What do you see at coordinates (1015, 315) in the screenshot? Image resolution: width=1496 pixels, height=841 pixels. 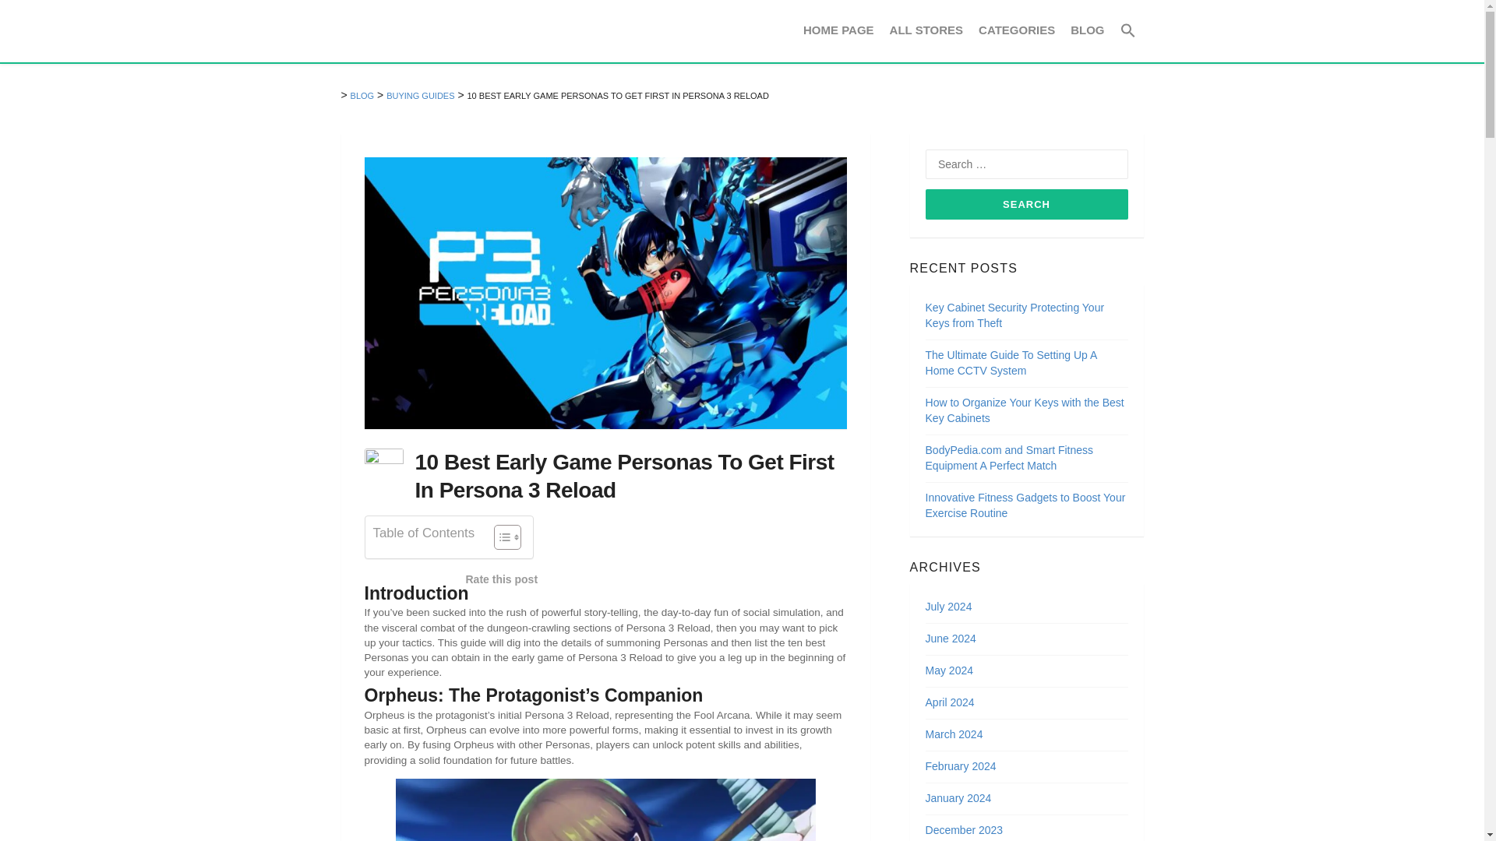 I see `Key Cabinet Security Protecting Your Keys from Theft` at bounding box center [1015, 315].